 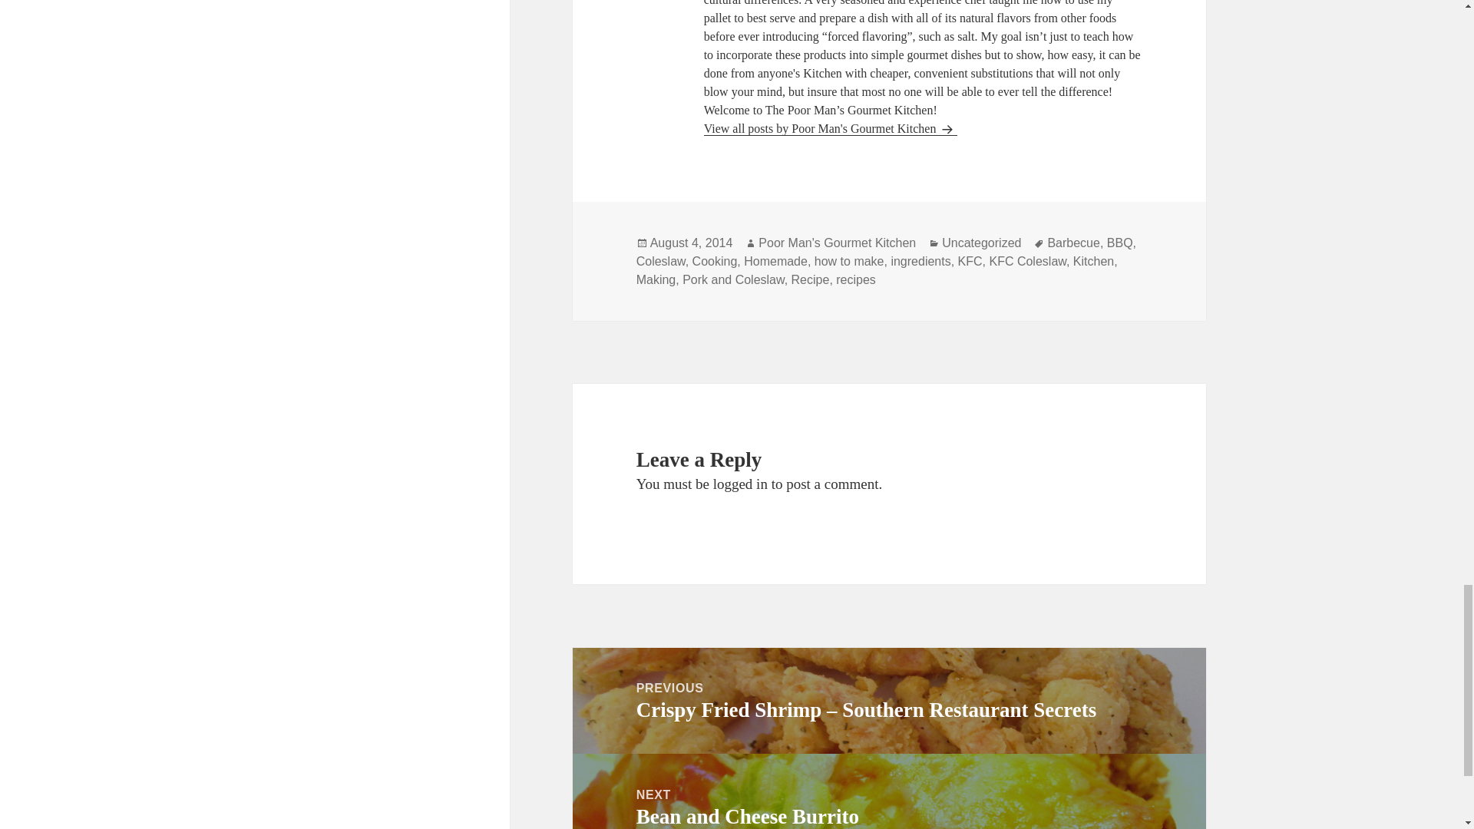 I want to click on ingredients, so click(x=920, y=261).